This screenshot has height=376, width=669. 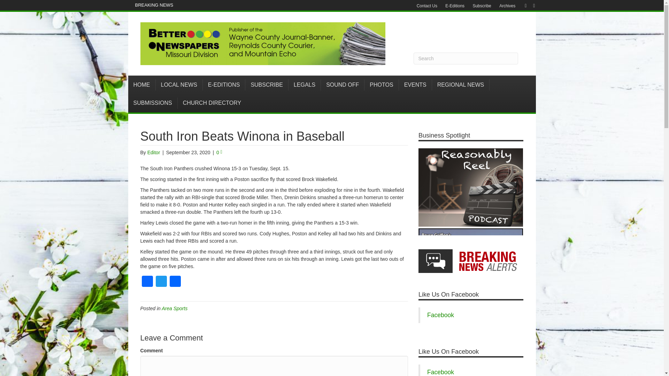 I want to click on Facebook, so click(x=522, y=5).